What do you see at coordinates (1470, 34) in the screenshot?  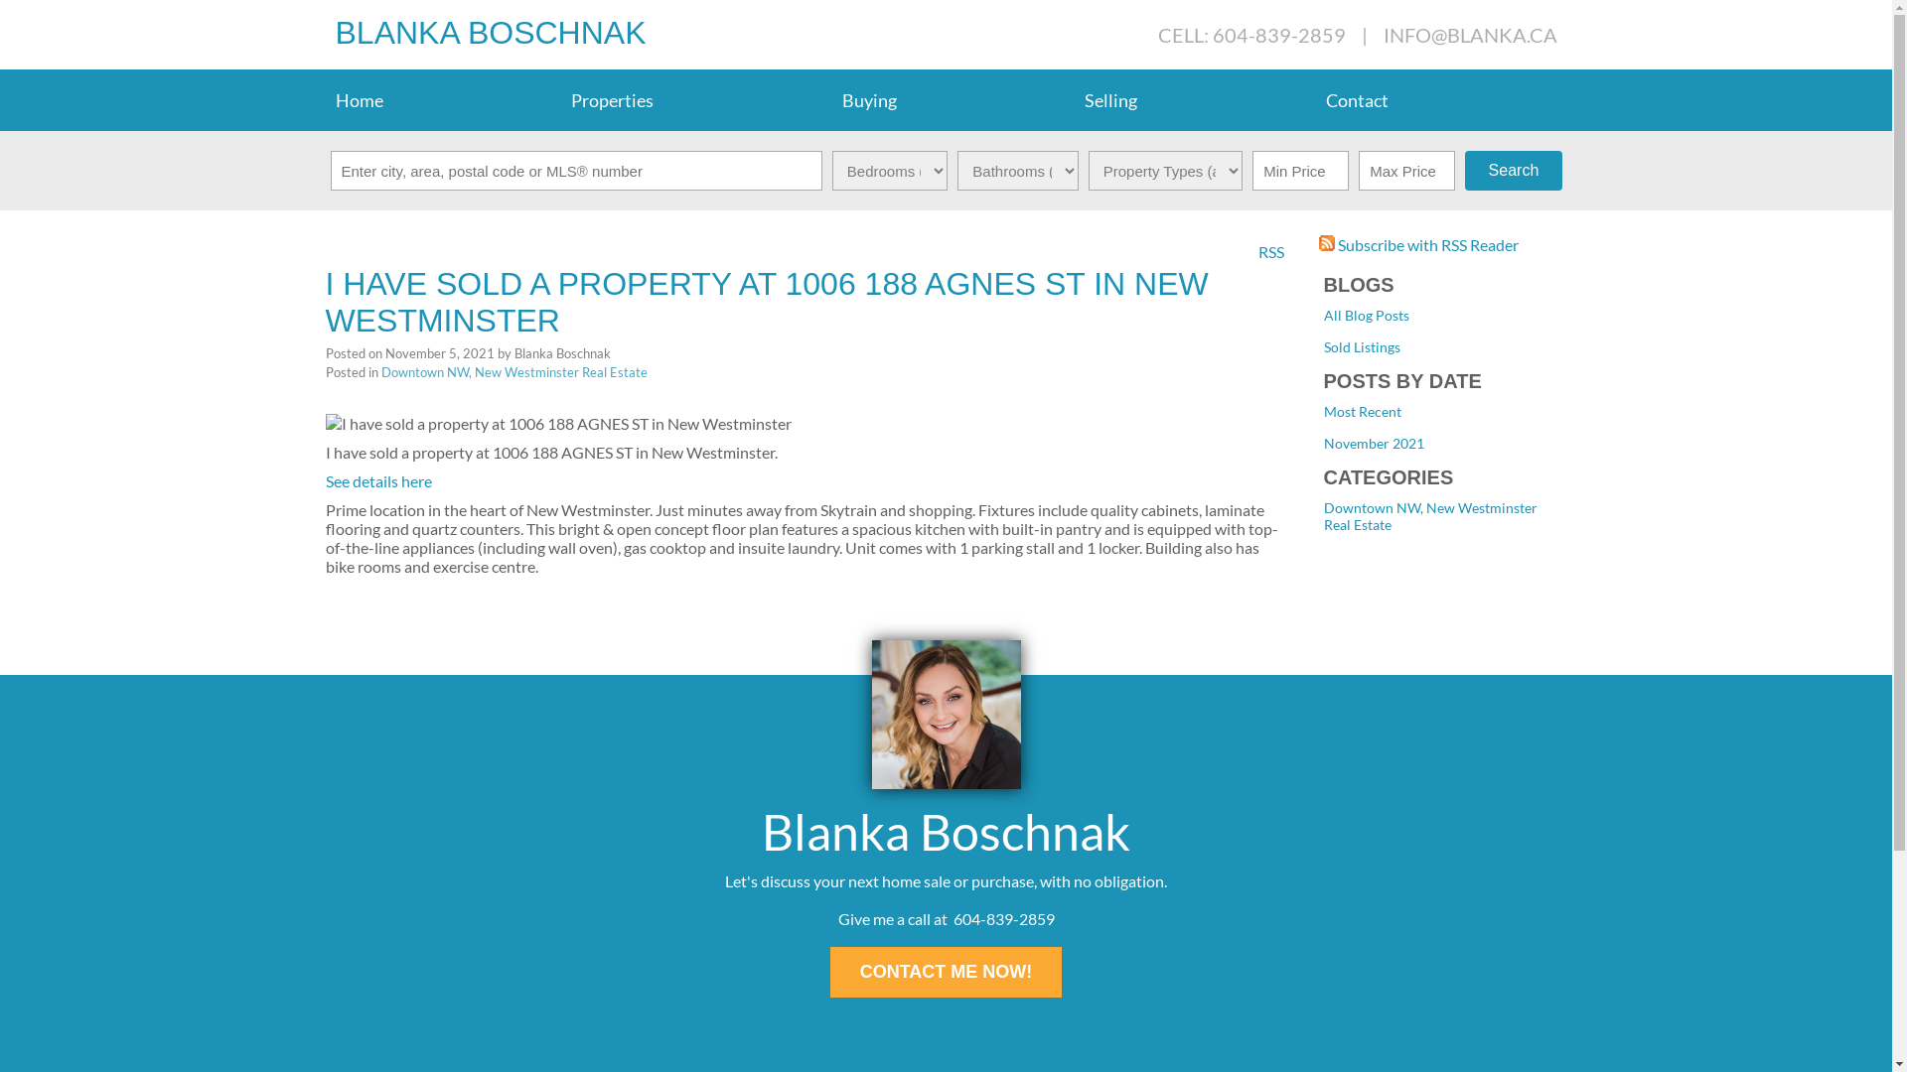 I see `INFO@BLANKA.CA` at bounding box center [1470, 34].